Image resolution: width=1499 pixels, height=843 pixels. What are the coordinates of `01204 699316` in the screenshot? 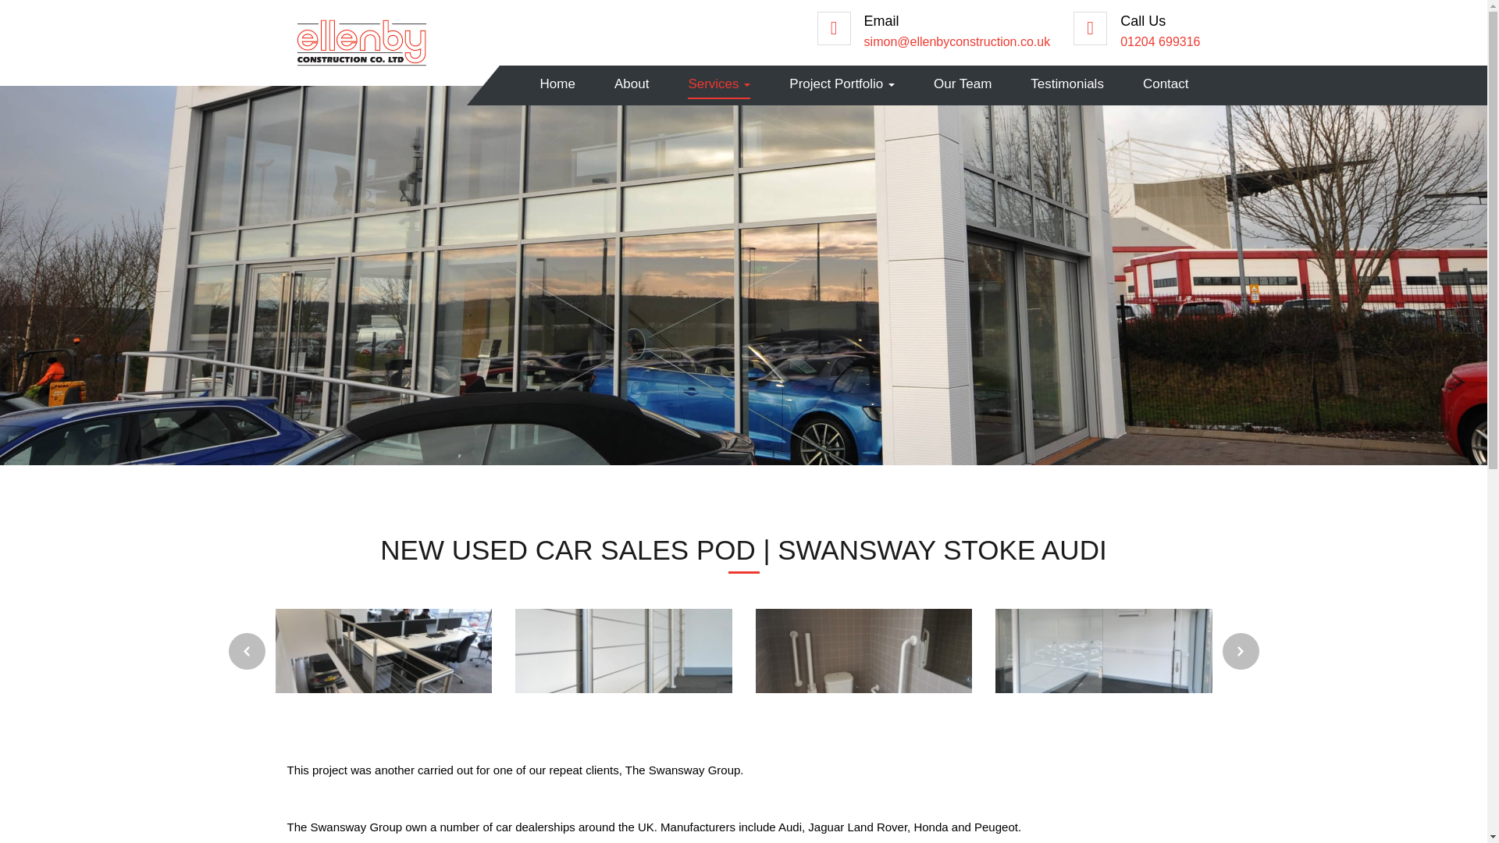 It's located at (1160, 41).